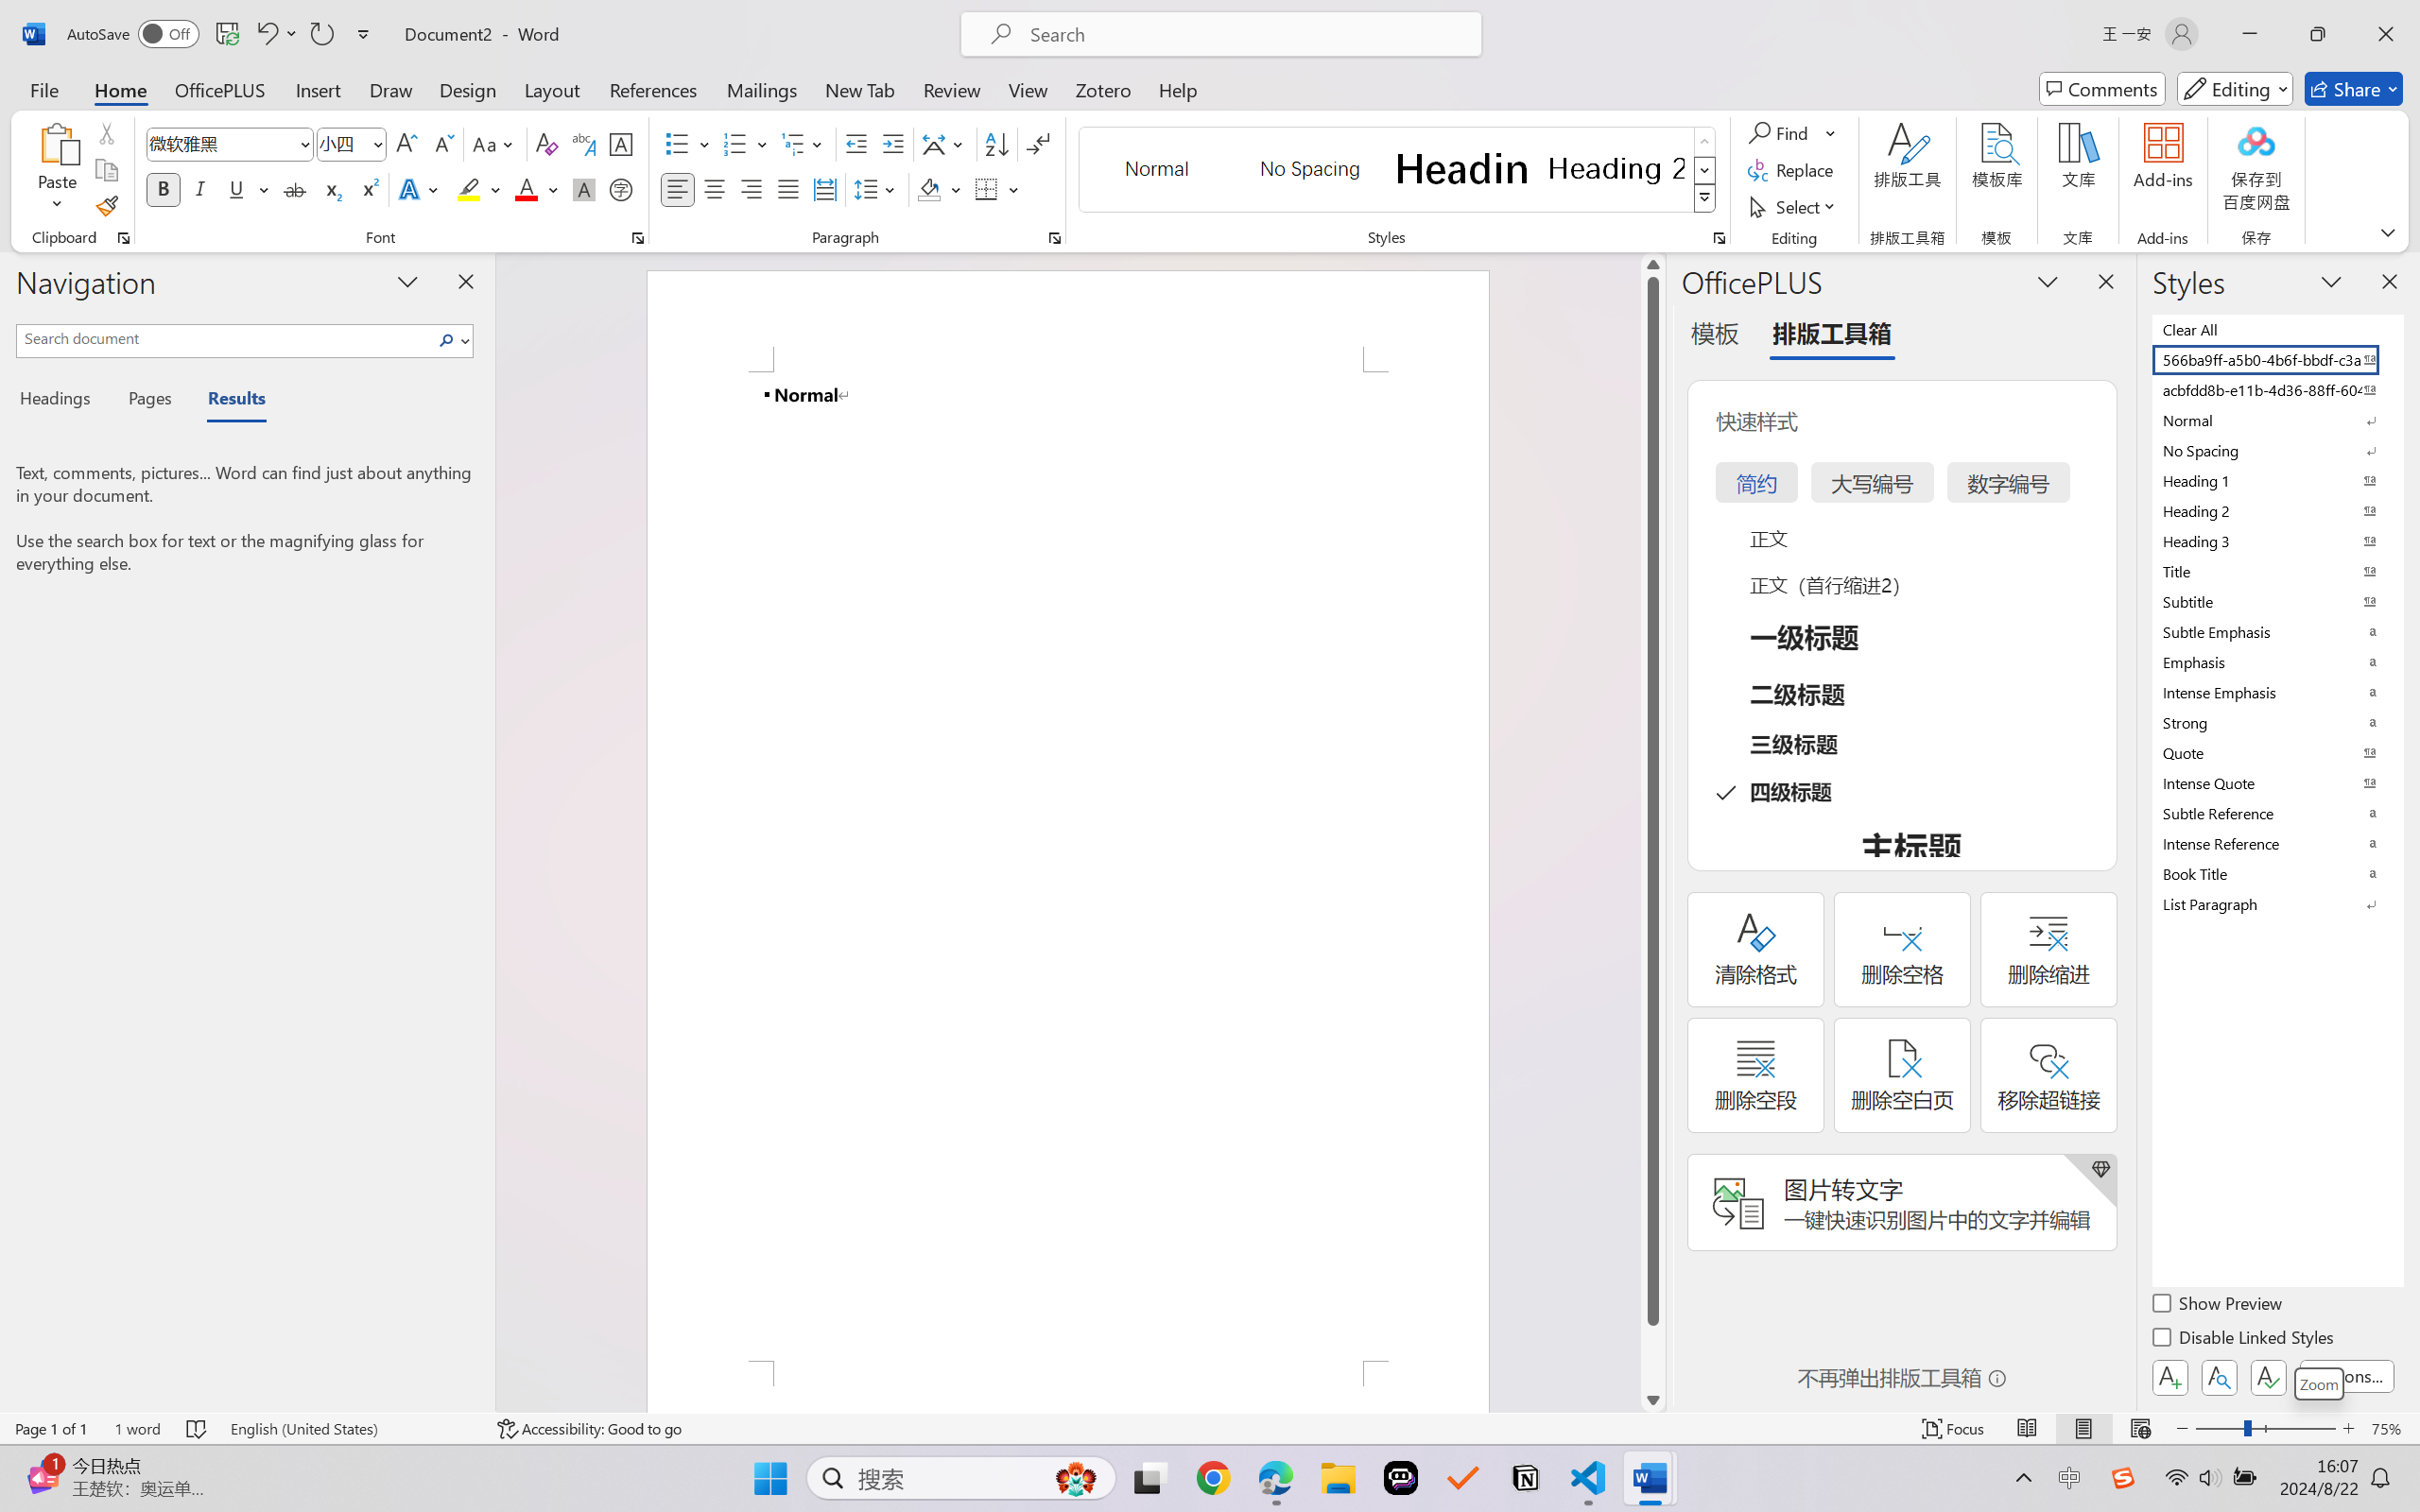 This screenshot has width=2420, height=1512. I want to click on Focus , so click(1954, 1429).